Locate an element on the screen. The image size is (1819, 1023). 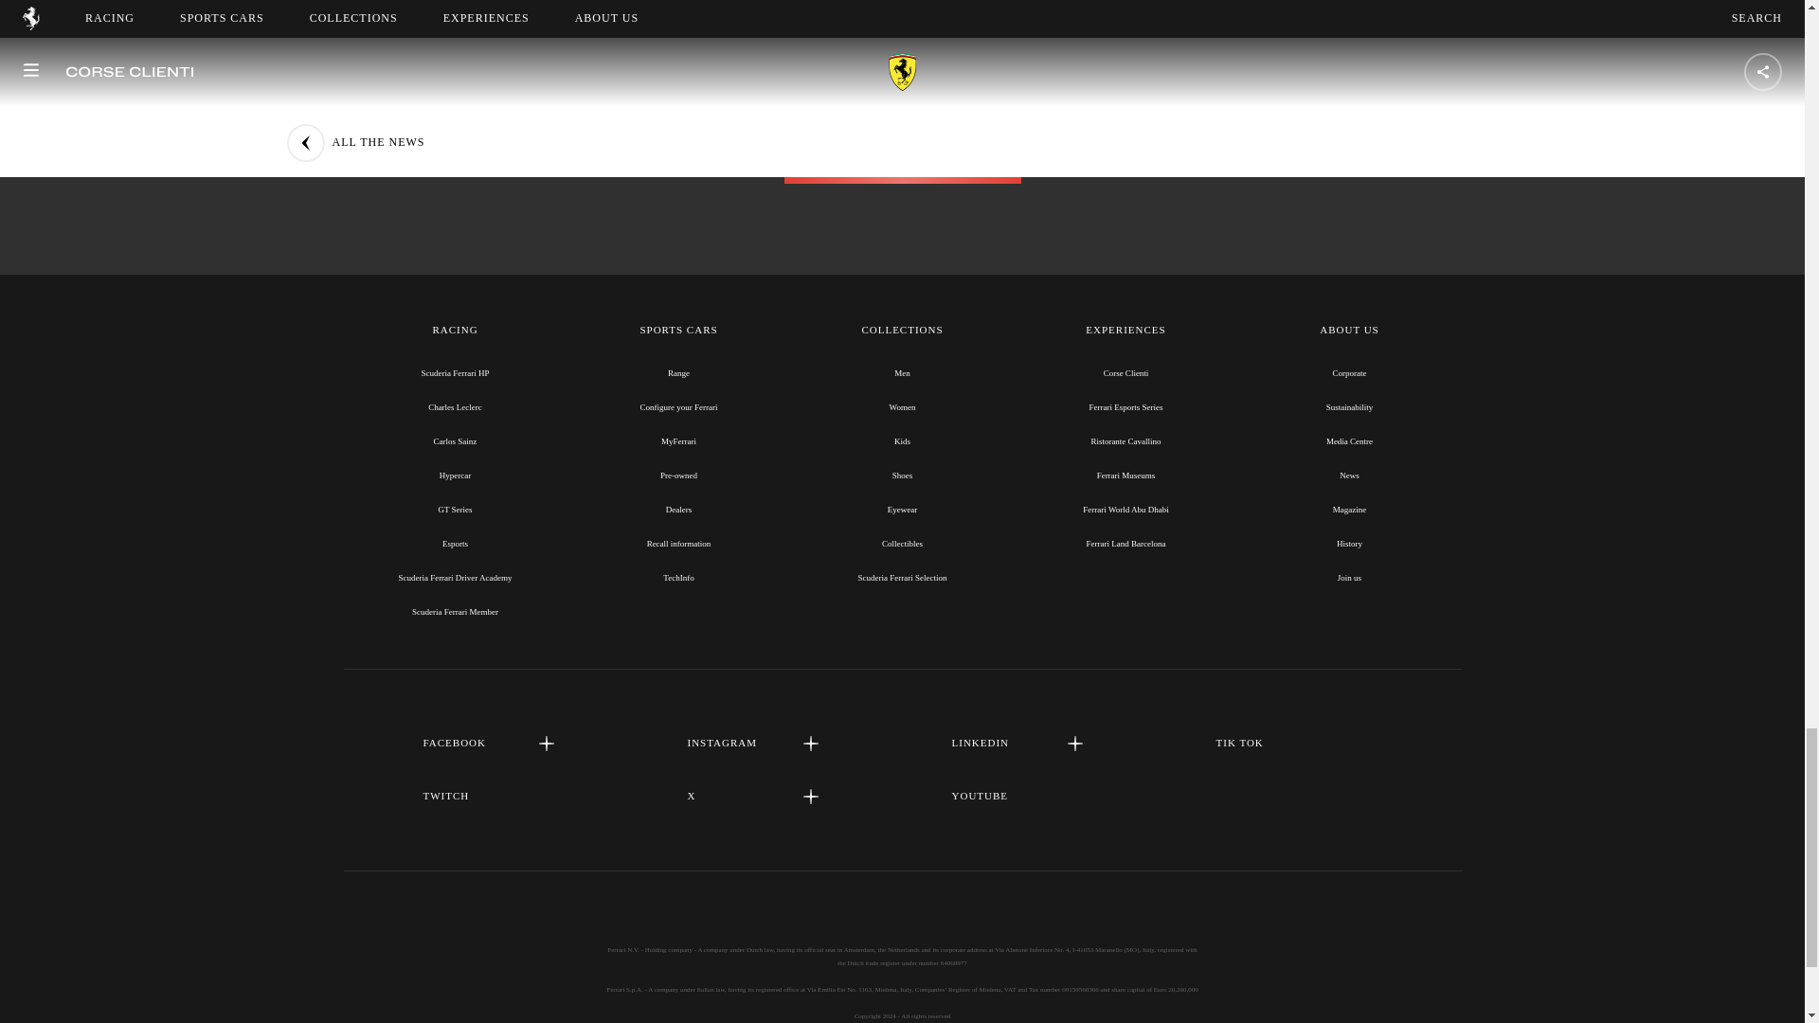
Pre-owned is located at coordinates (678, 475).